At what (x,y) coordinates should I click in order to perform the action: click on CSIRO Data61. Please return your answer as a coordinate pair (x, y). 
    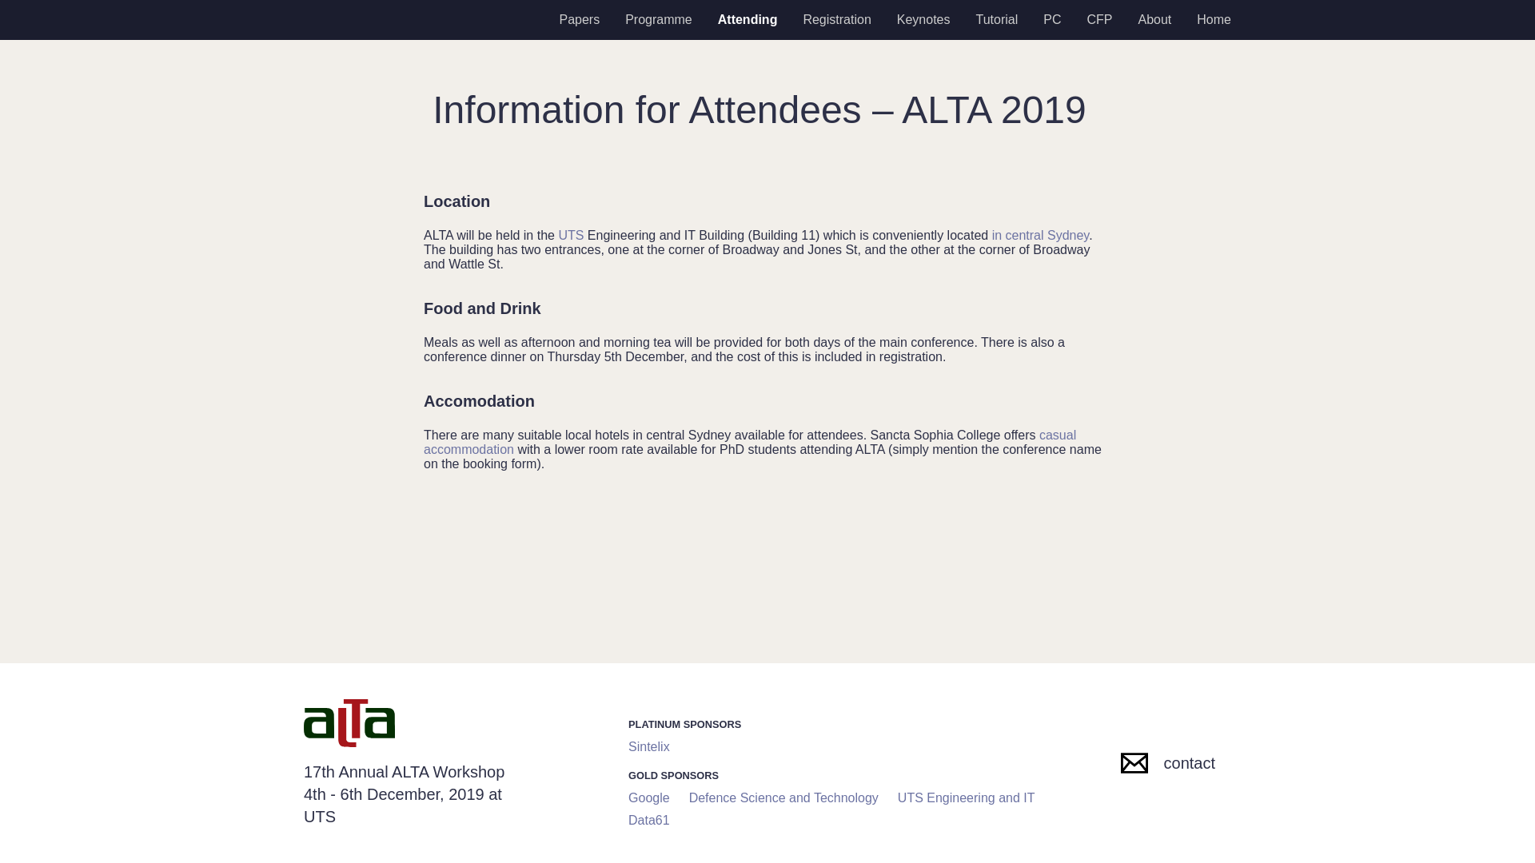
    Looking at the image, I should click on (648, 820).